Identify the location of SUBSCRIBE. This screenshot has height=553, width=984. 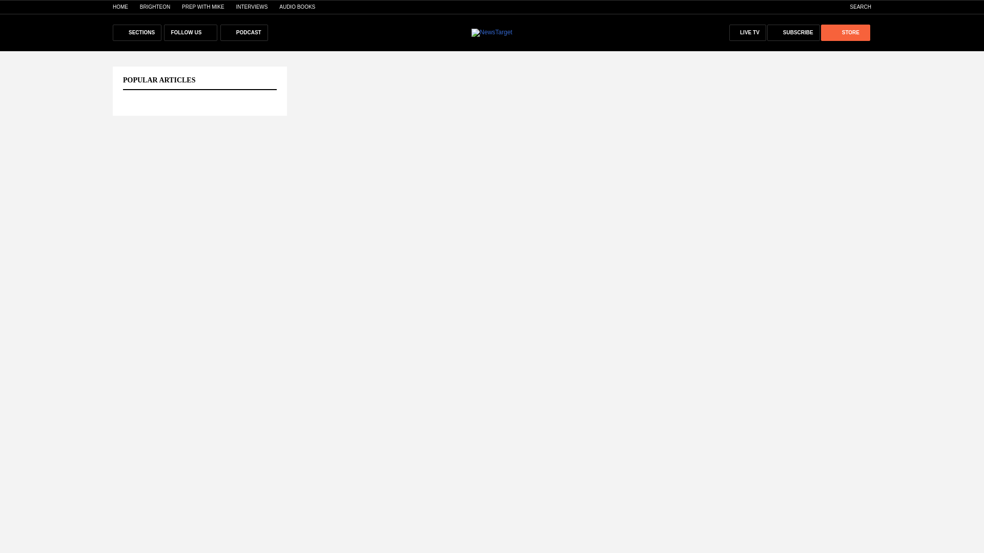
(793, 32).